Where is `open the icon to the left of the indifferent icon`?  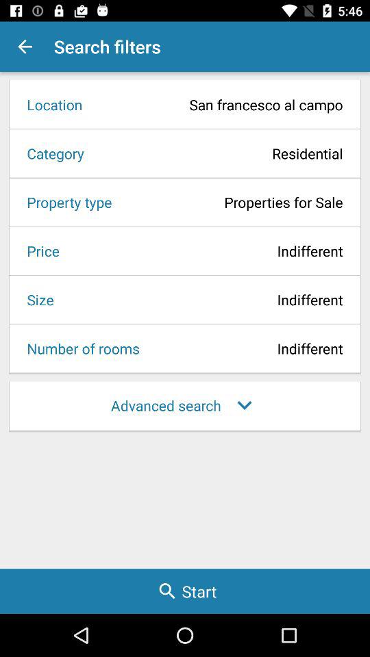 open the icon to the left of the indifferent icon is located at coordinates (36, 300).